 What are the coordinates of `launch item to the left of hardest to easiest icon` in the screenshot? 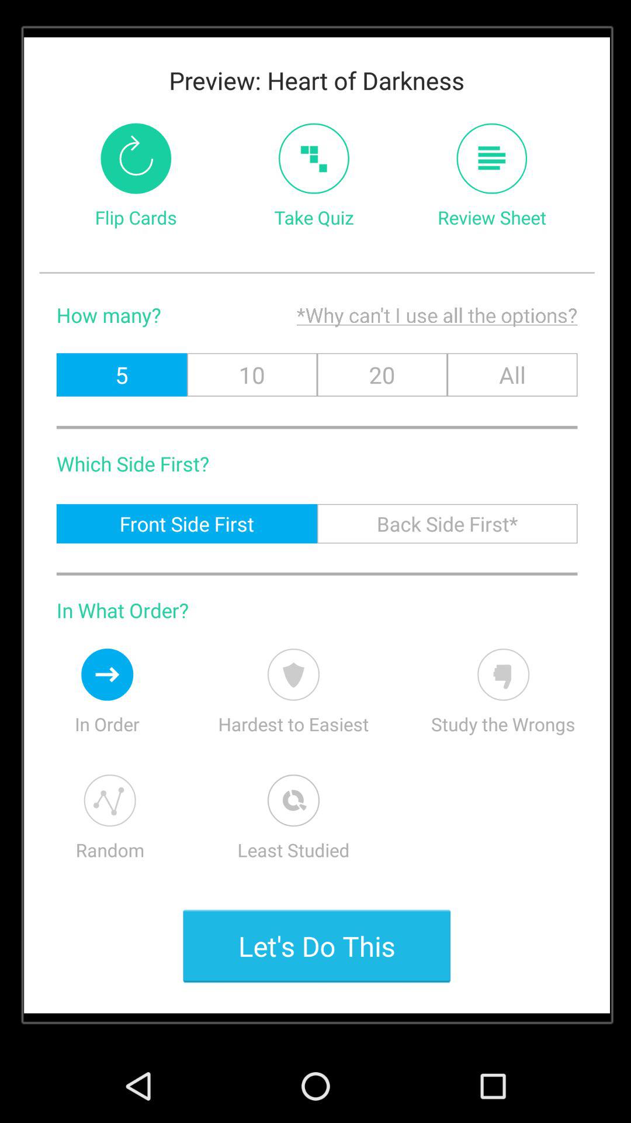 It's located at (107, 674).